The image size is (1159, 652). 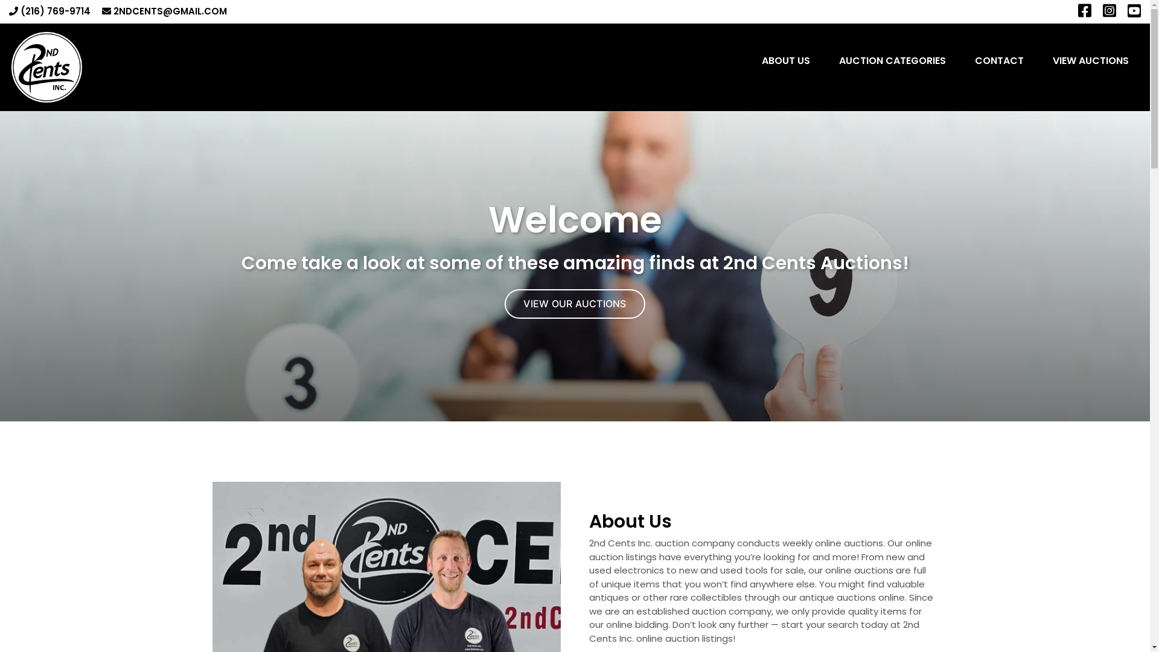 What do you see at coordinates (786, 61) in the screenshot?
I see `ABOUT US` at bounding box center [786, 61].